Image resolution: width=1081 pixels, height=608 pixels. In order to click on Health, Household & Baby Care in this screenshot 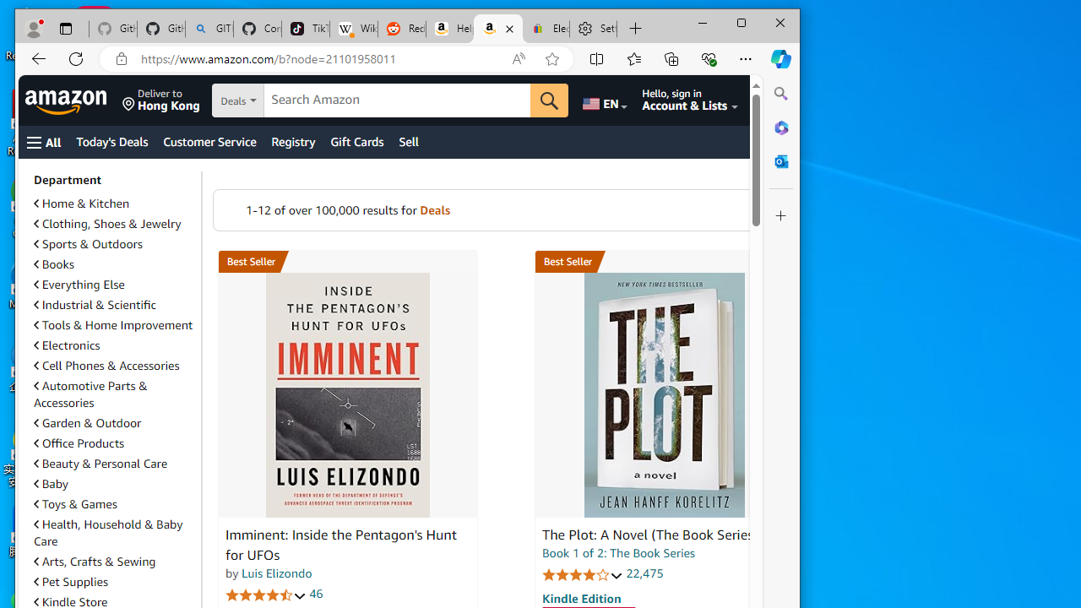, I will do `click(114, 532)`.